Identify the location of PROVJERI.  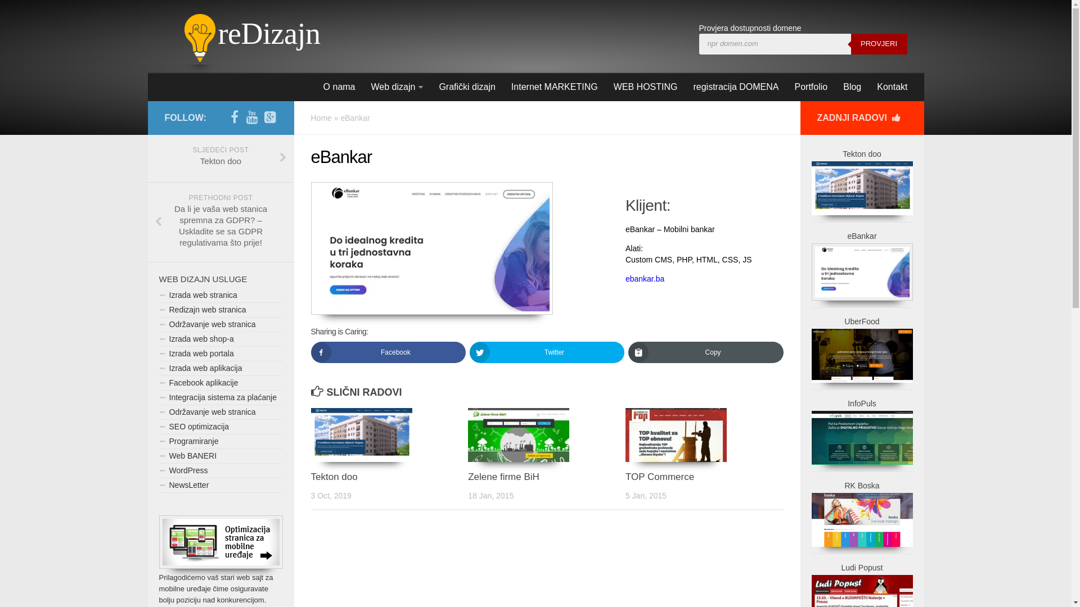
(879, 44).